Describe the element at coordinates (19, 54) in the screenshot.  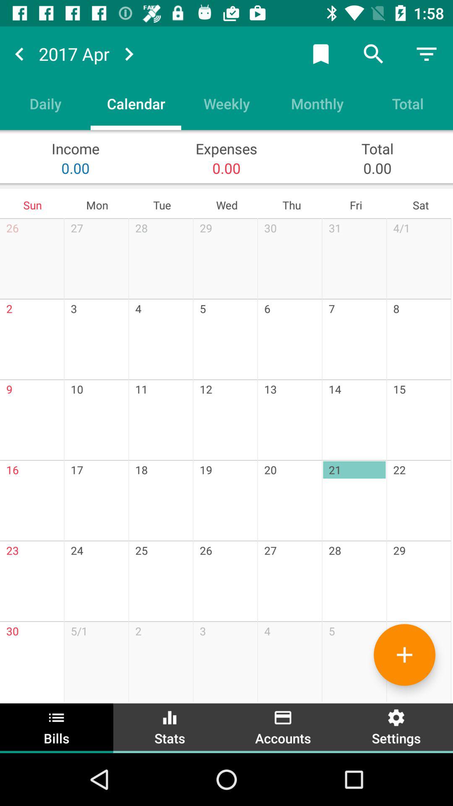
I see `go back to previous month` at that location.